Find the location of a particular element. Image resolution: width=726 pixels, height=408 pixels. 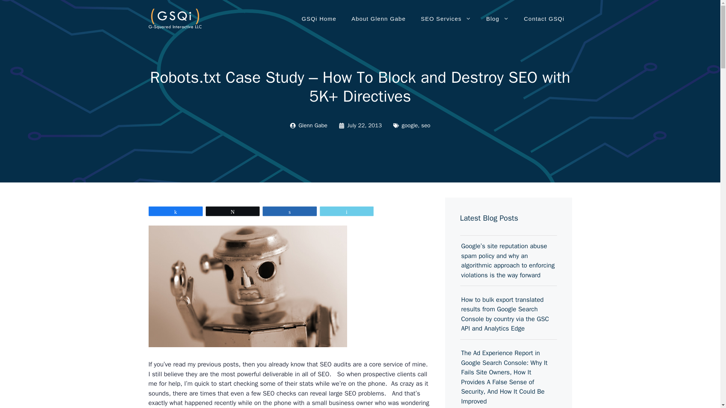

About Glenn Gabe is located at coordinates (379, 19).